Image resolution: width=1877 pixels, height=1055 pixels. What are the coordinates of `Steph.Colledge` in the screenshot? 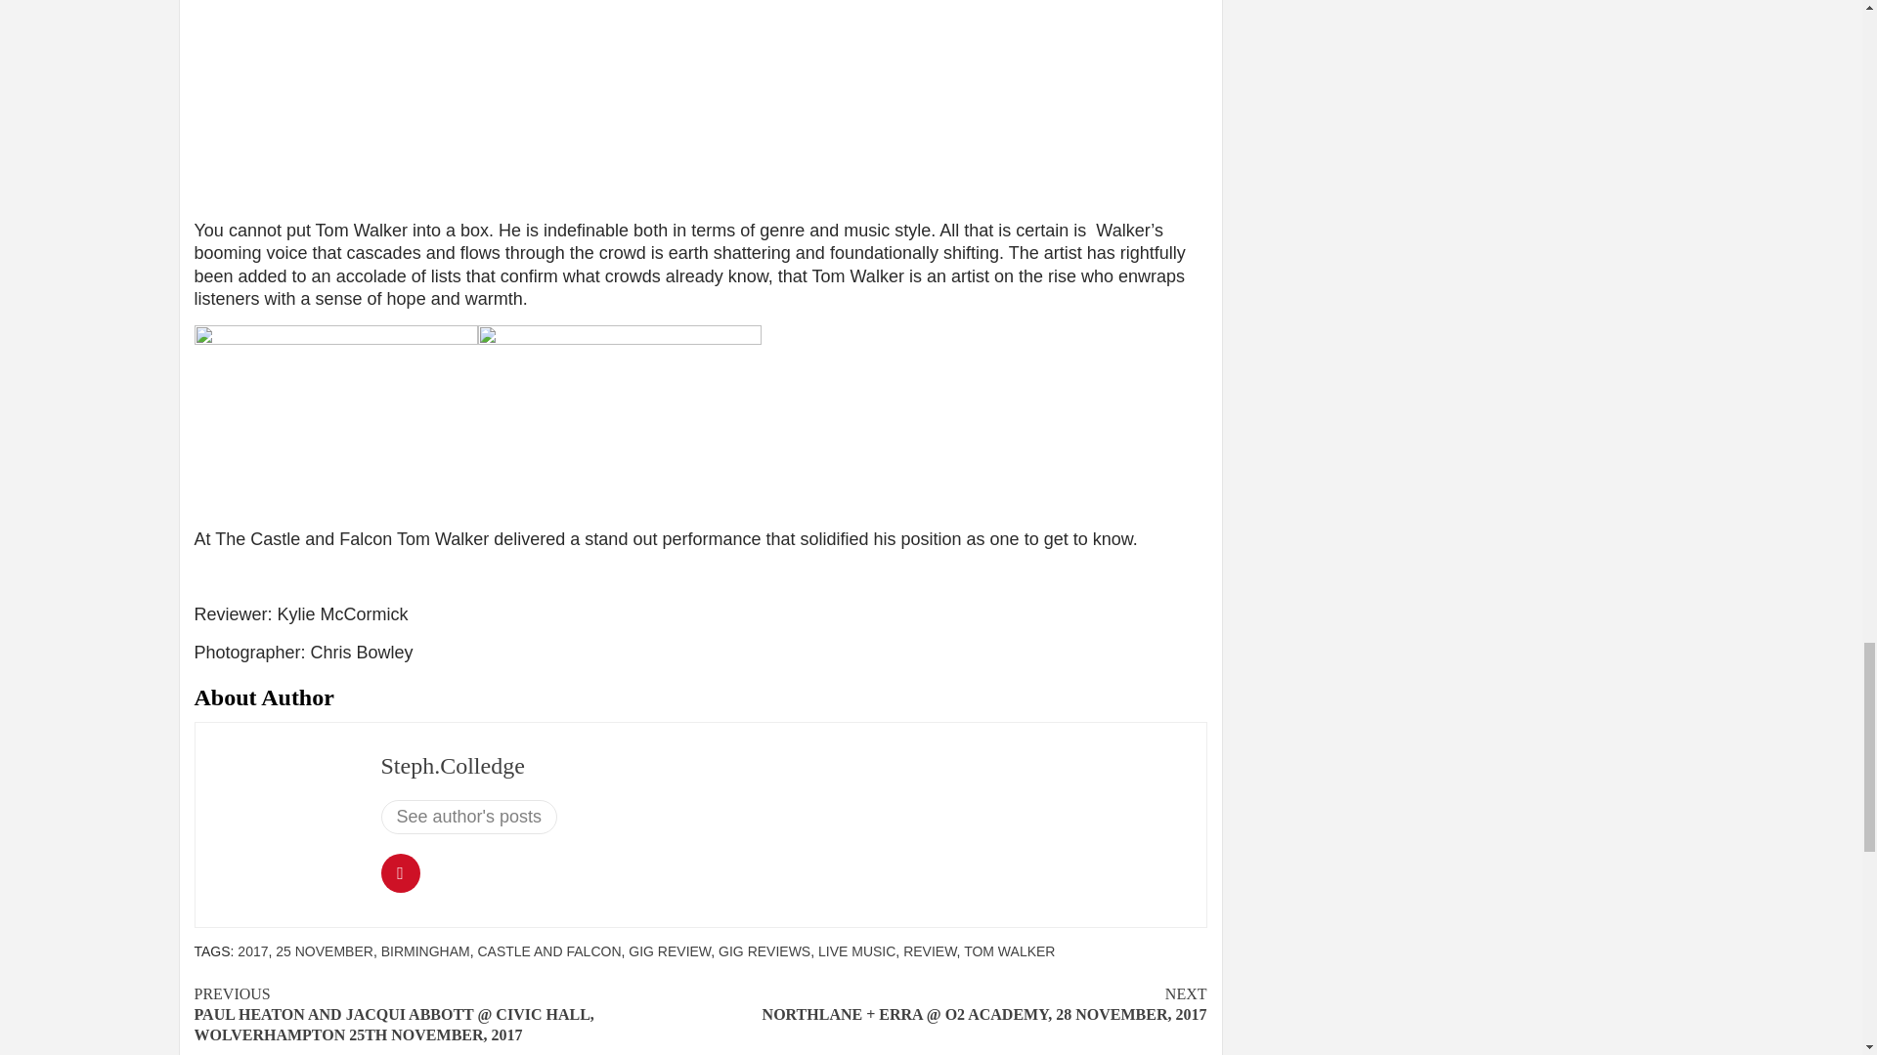 It's located at (453, 766).